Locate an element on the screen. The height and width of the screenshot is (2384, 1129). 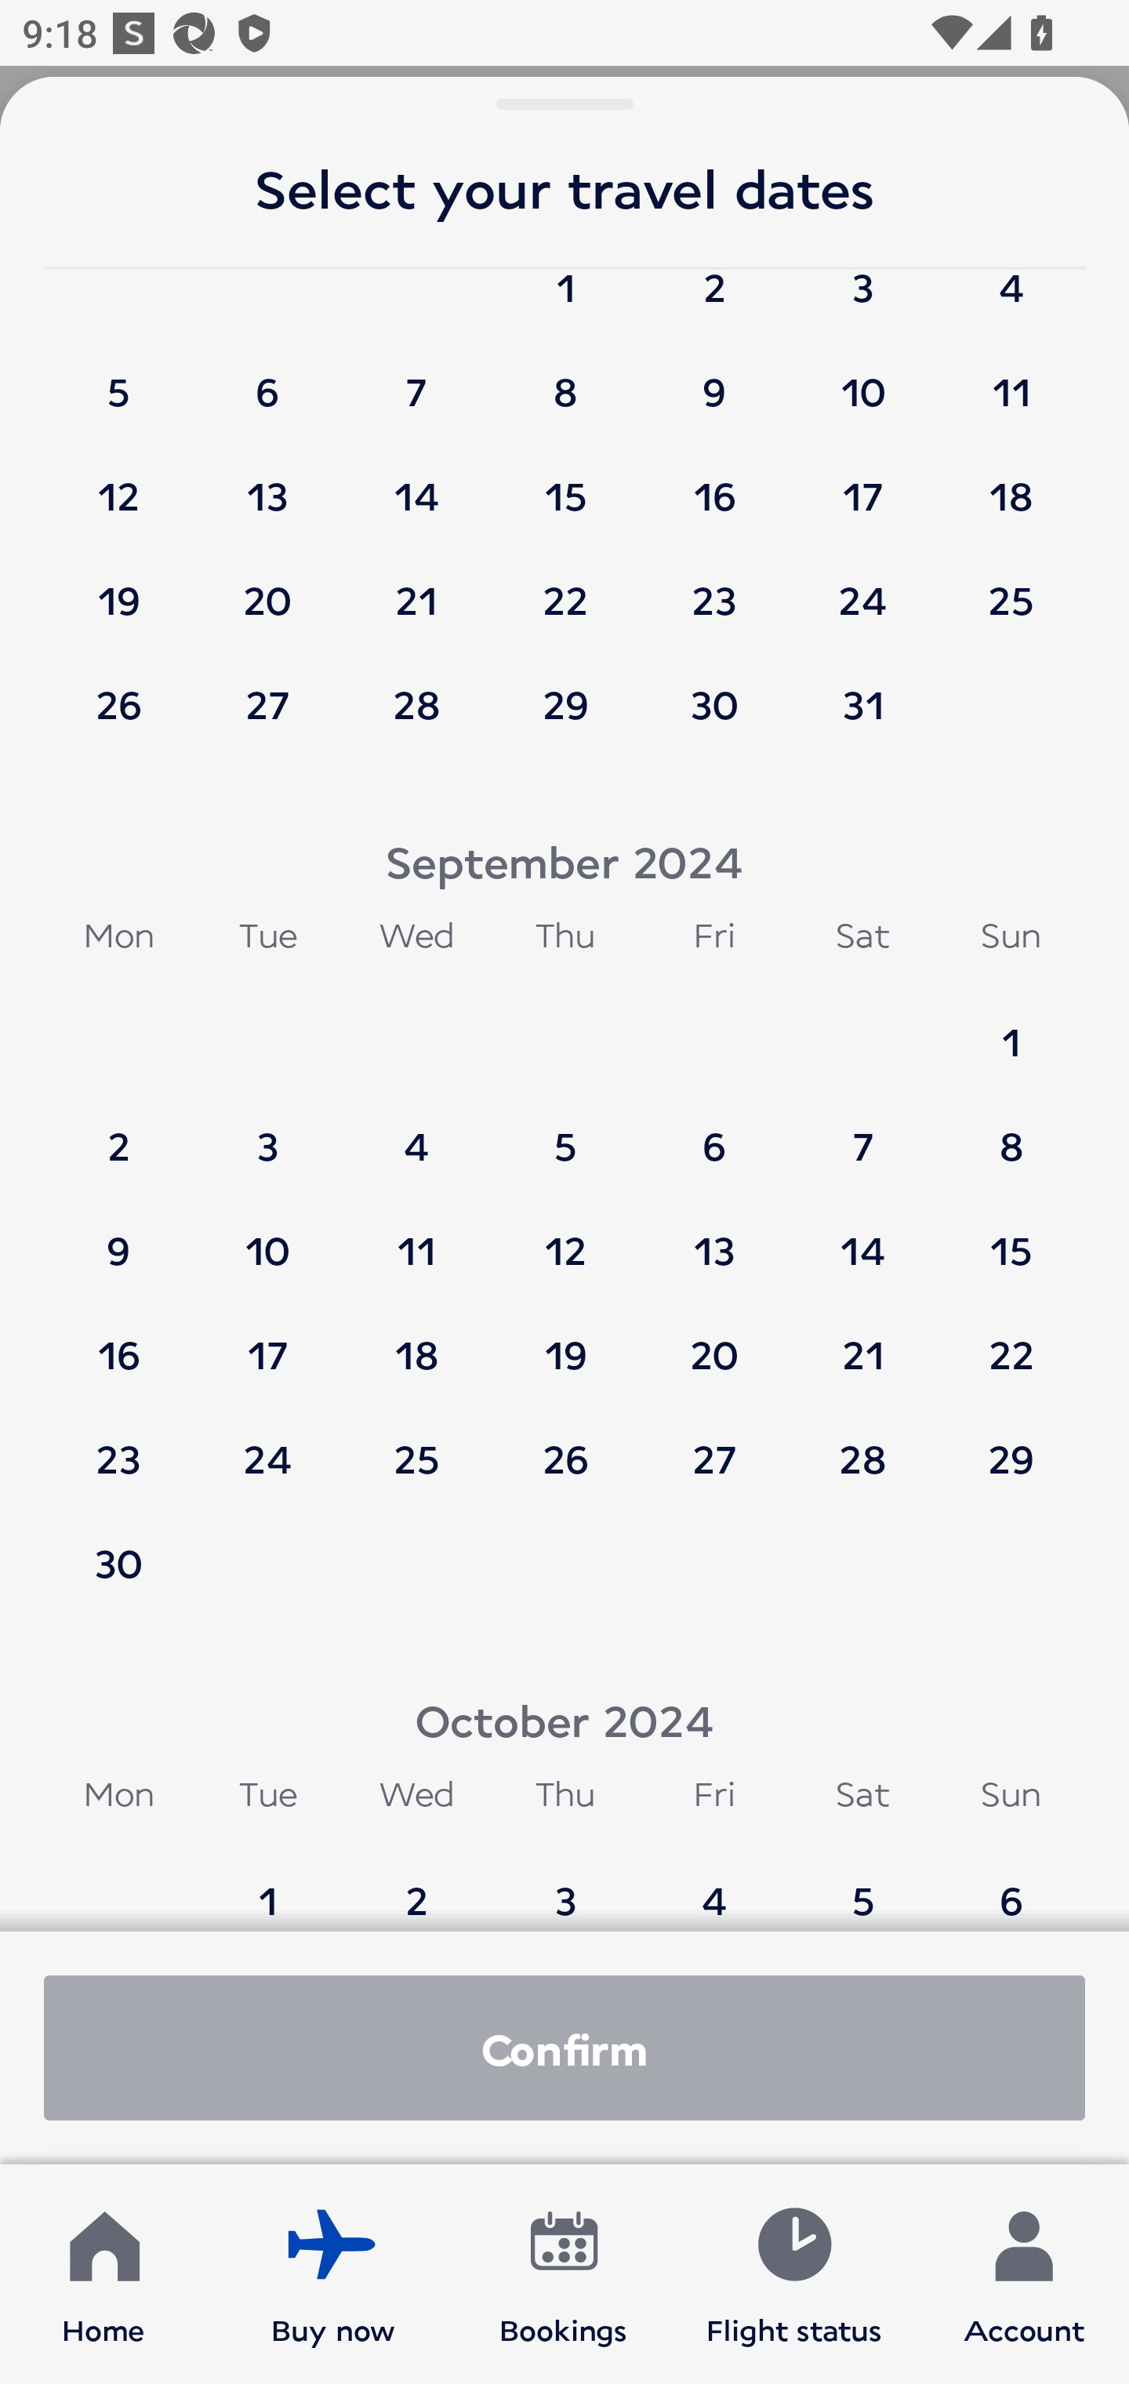
4 is located at coordinates (416, 1132).